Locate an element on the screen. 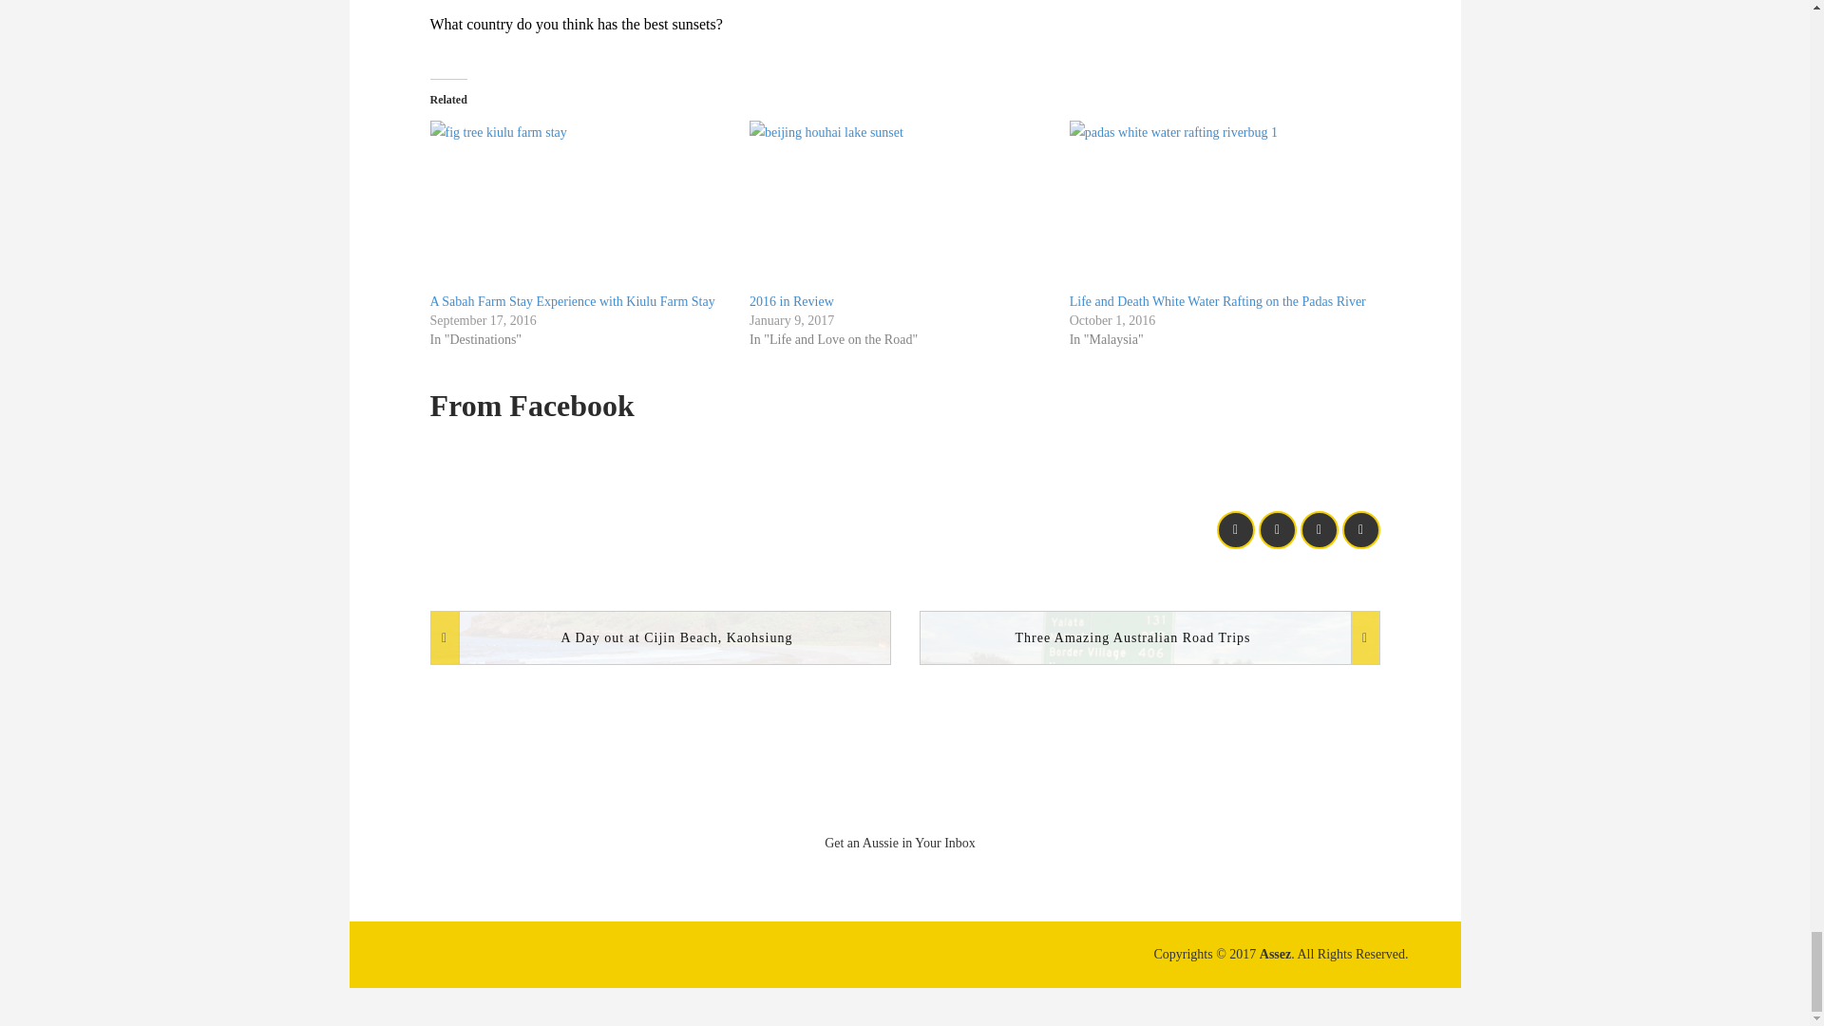  Life and Death White Water Rafting on the Padas River is located at coordinates (1218, 301).